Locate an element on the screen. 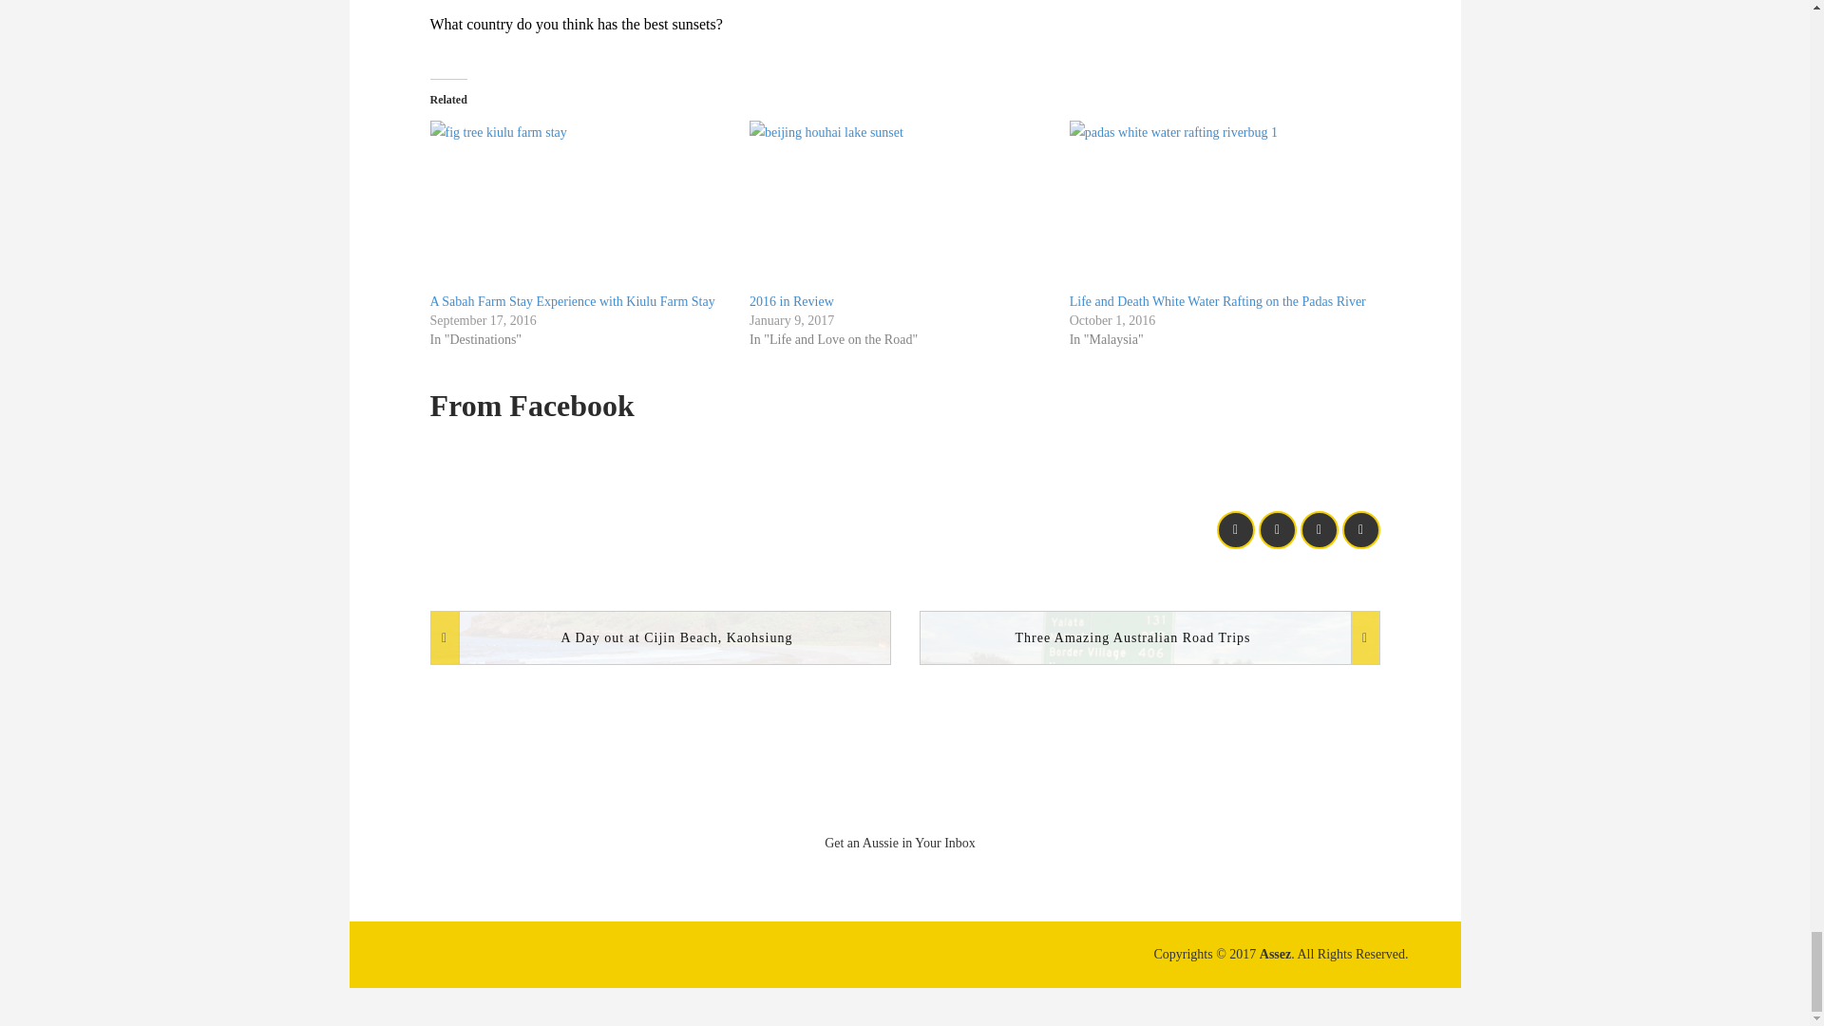  Life and Death White Water Rafting on the Padas River is located at coordinates (1218, 301).